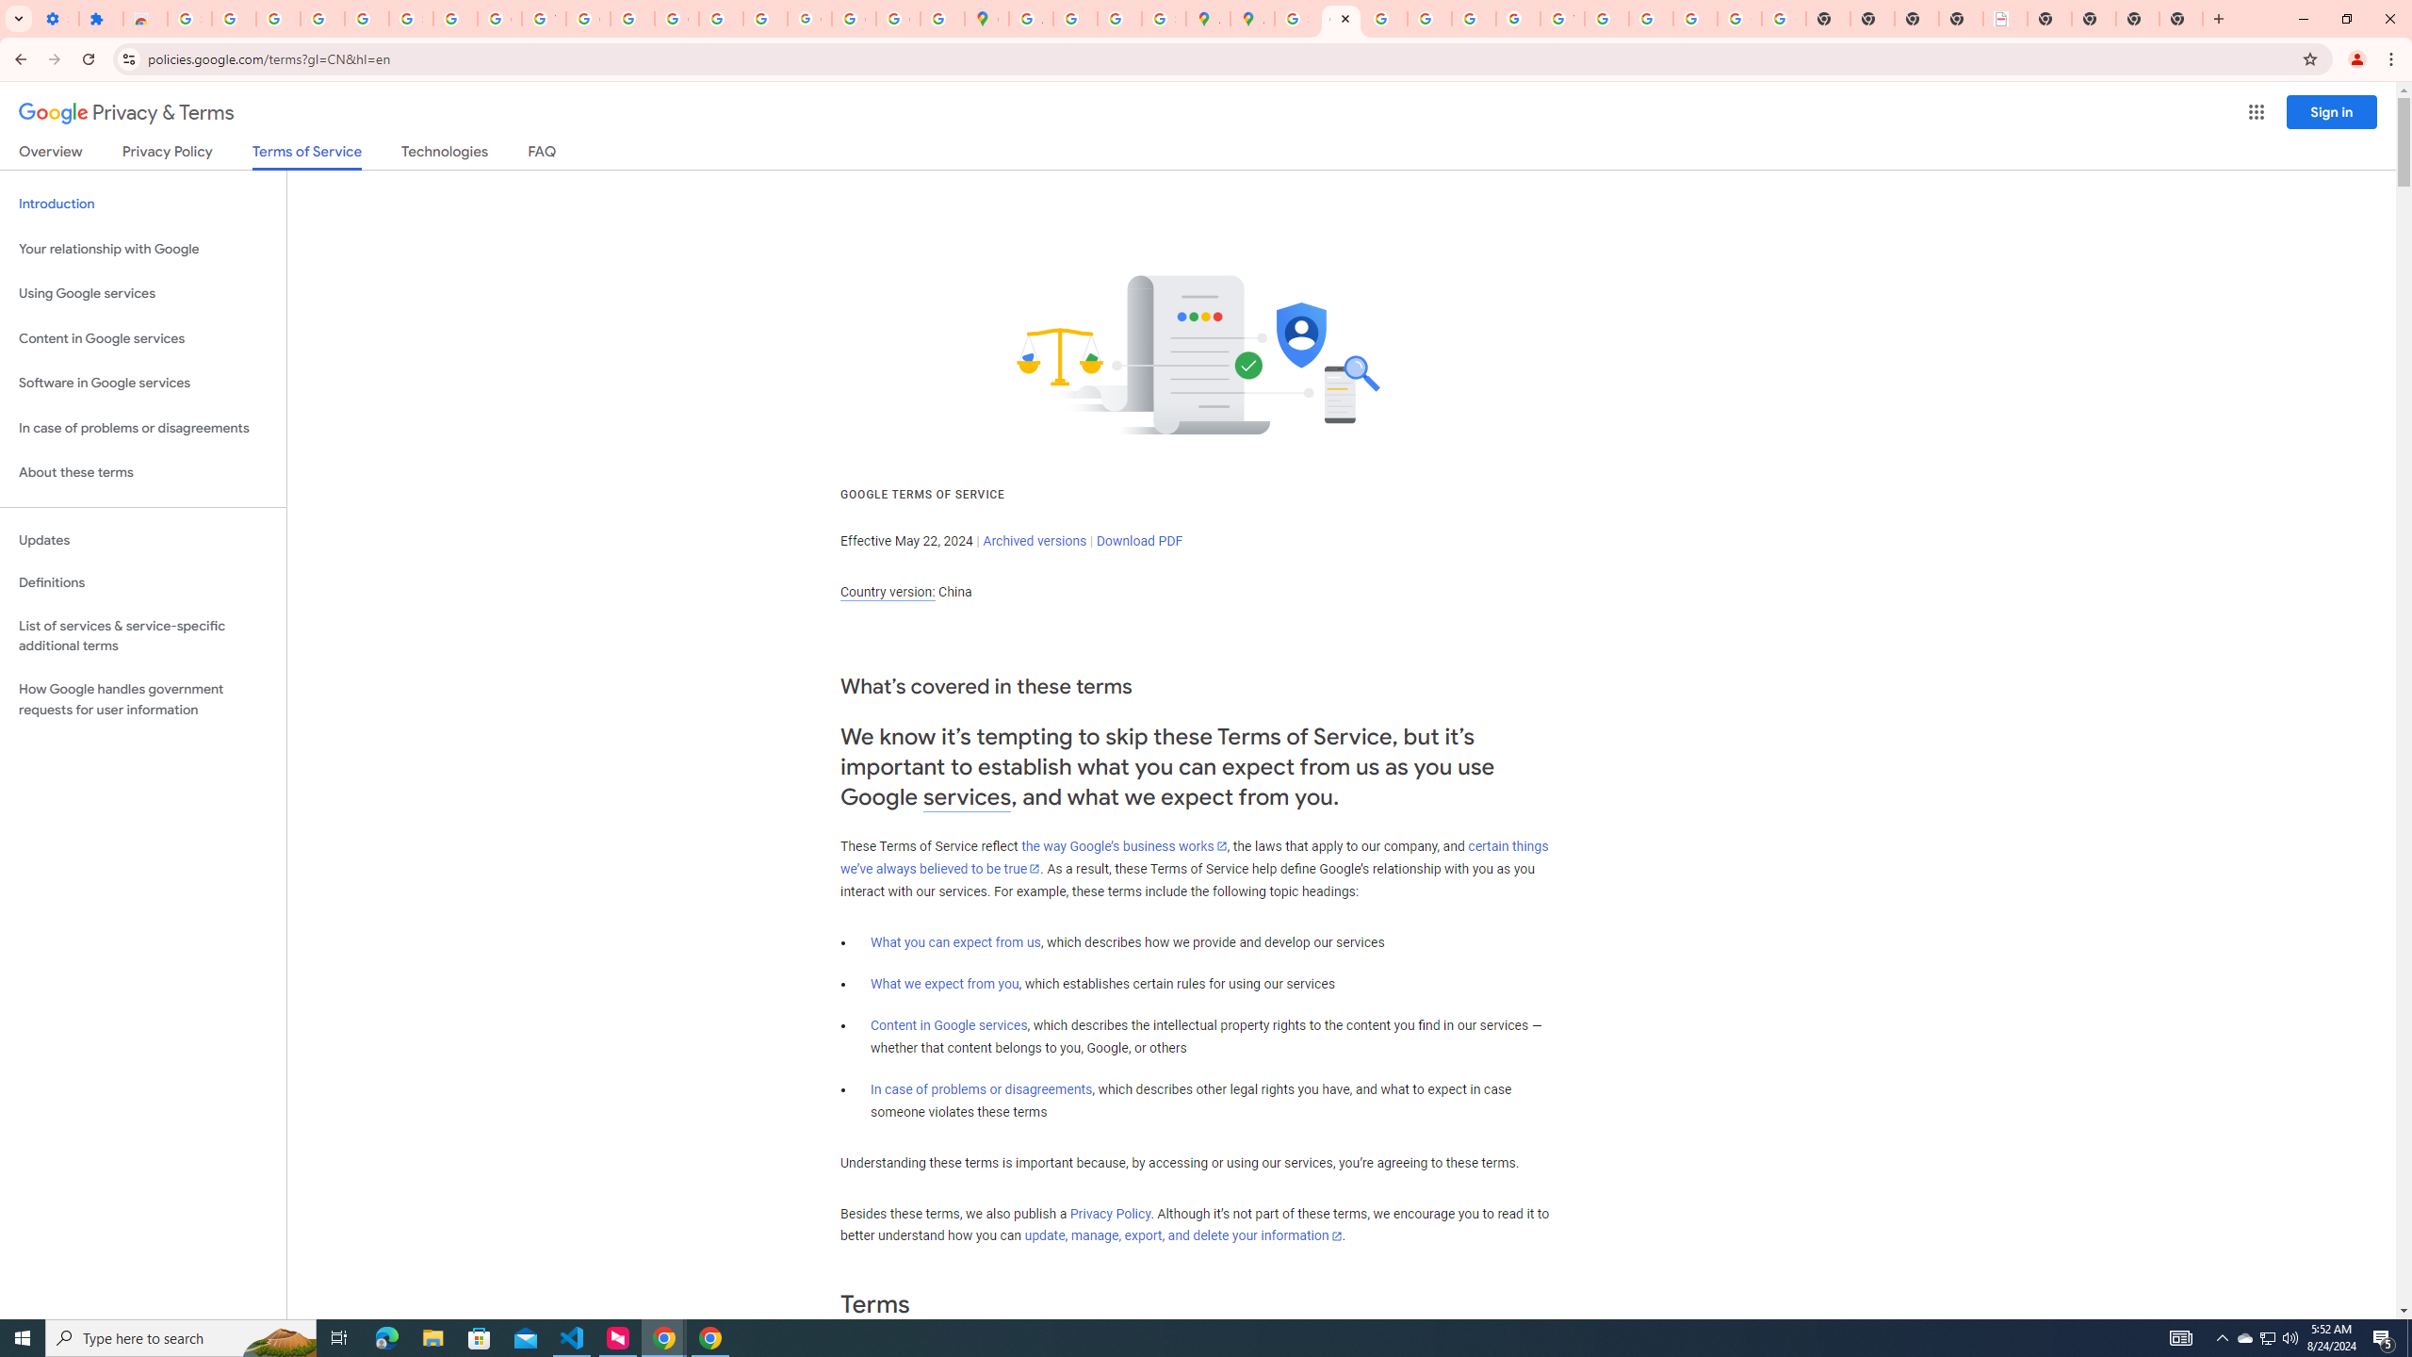 This screenshot has height=1357, width=2412. What do you see at coordinates (1385, 19) in the screenshot?
I see `Privacy Help Center - Policies Help` at bounding box center [1385, 19].